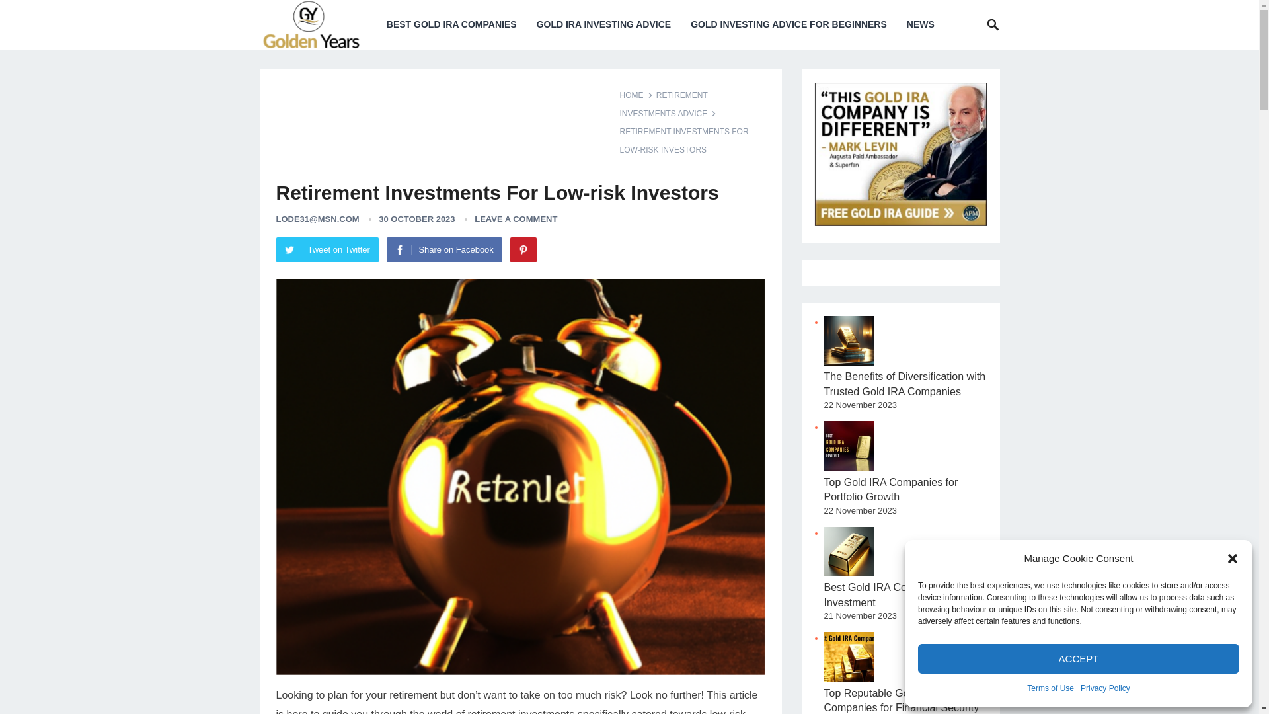  Describe the element at coordinates (604, 24) in the screenshot. I see `GOLD IRA INVESTING ADVICE` at that location.